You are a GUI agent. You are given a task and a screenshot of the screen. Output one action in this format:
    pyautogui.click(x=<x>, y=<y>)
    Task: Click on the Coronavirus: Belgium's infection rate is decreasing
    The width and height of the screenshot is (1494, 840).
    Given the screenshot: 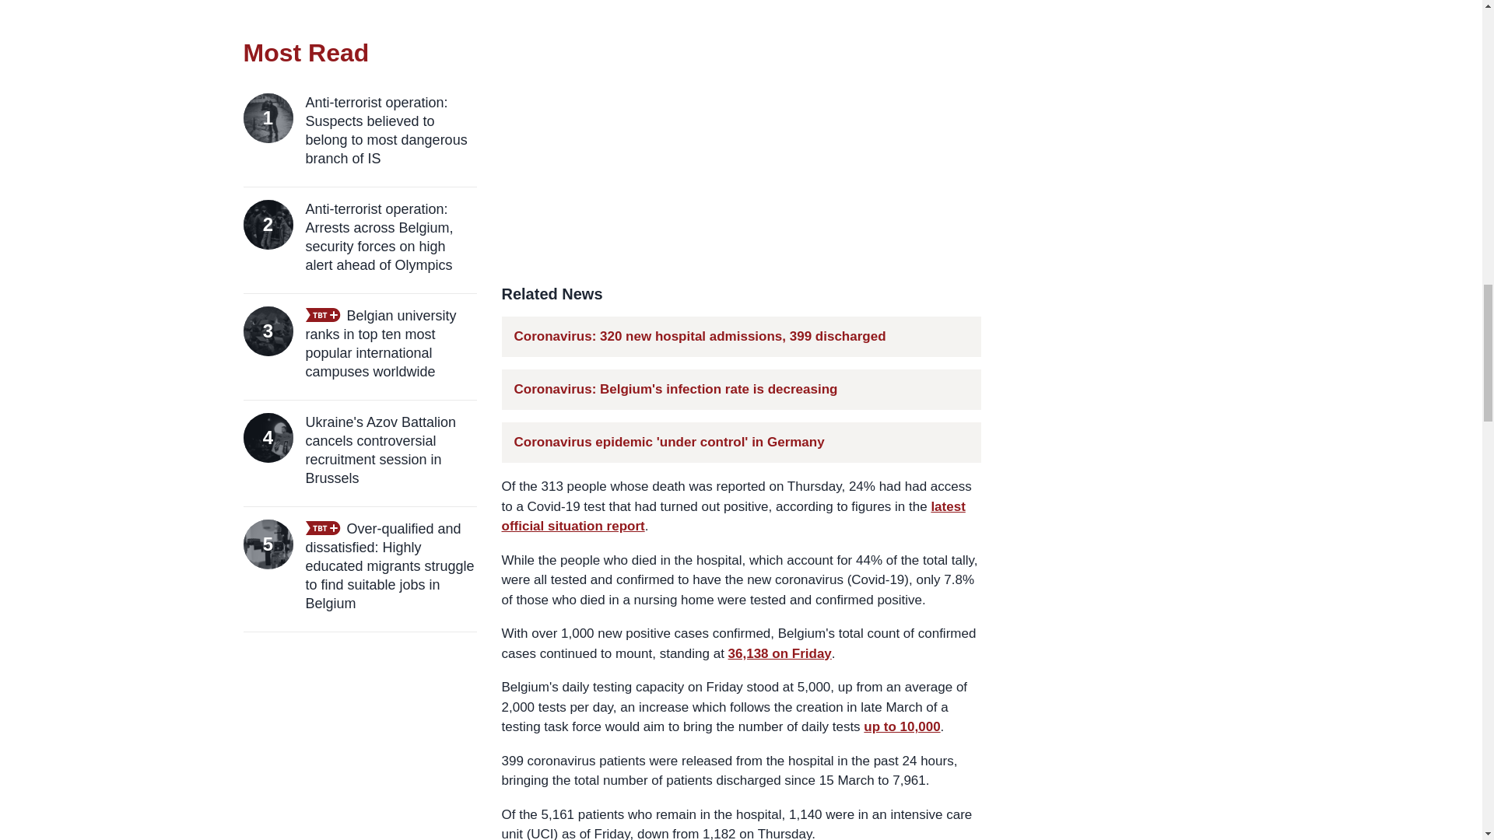 What is the action you would take?
    pyautogui.click(x=675, y=389)
    